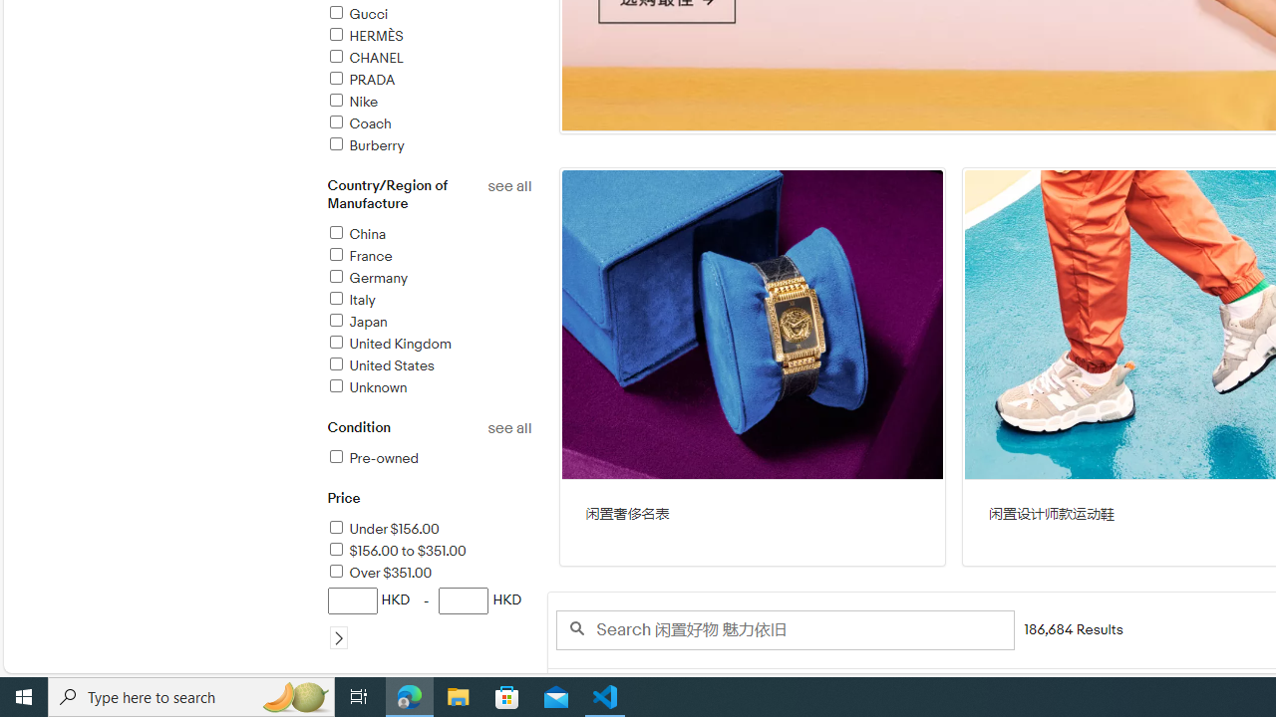 The height and width of the screenshot is (717, 1276). Describe the element at coordinates (429, 459) in the screenshot. I see `Pre-owned` at that location.